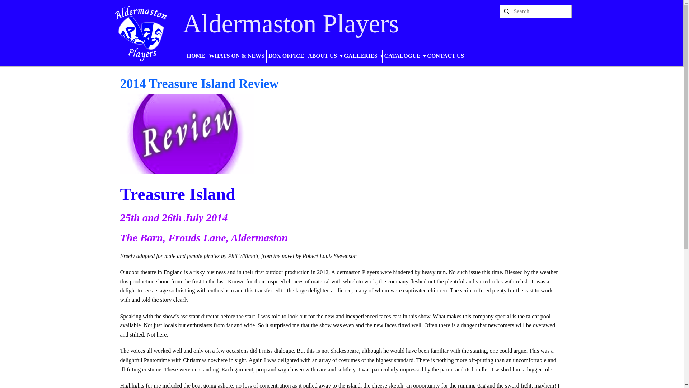 The image size is (689, 388). I want to click on Aldermaston Players, so click(141, 33).